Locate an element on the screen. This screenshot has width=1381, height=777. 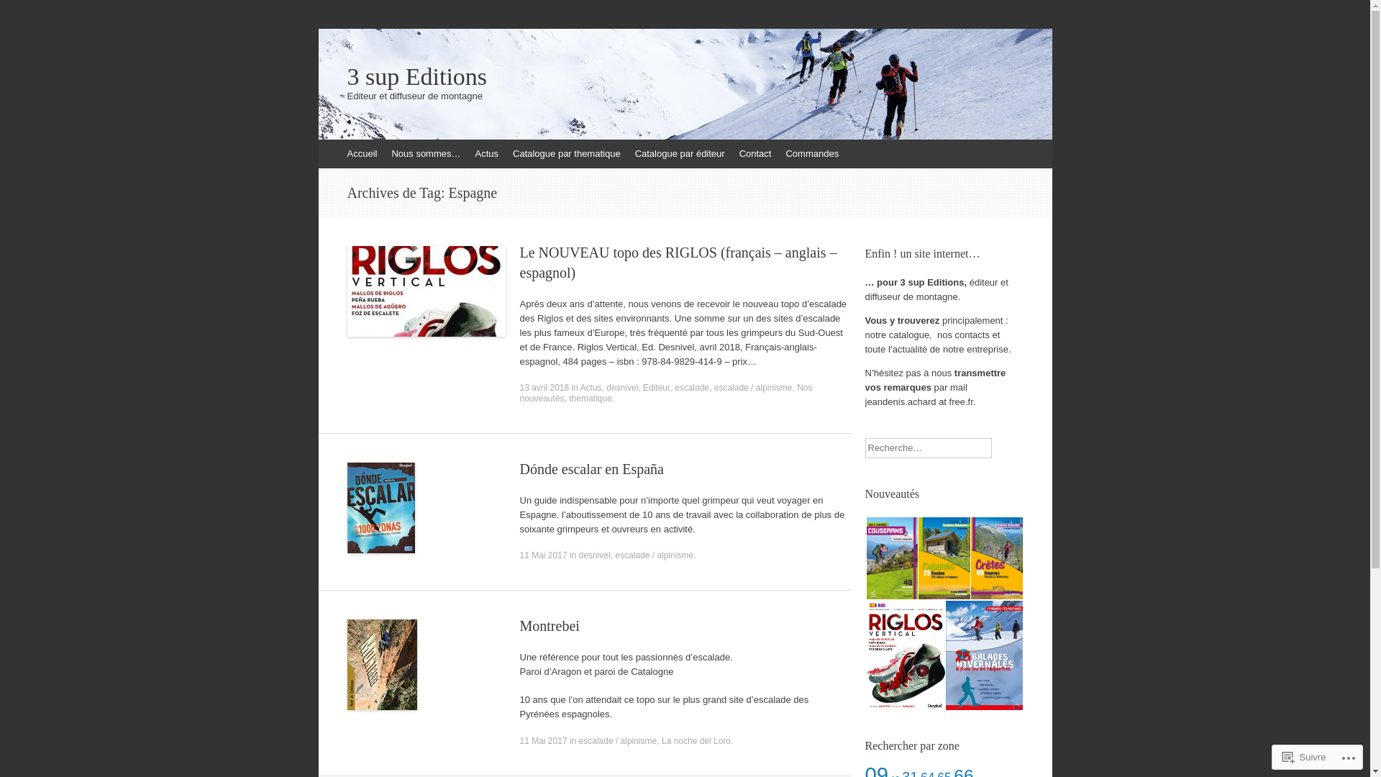
escalade / alpinisme is located at coordinates (754, 388).